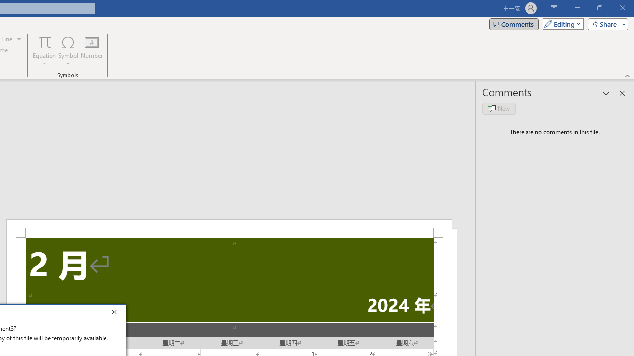 The height and width of the screenshot is (356, 634). I want to click on Ribbon Display Options, so click(554, 8).